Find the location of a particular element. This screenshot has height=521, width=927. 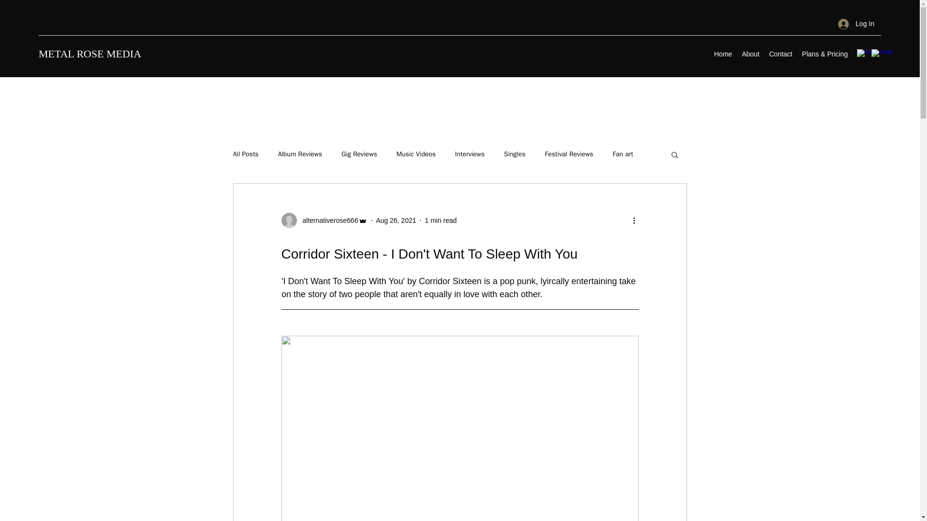

Aug 26, 2021 is located at coordinates (396, 220).